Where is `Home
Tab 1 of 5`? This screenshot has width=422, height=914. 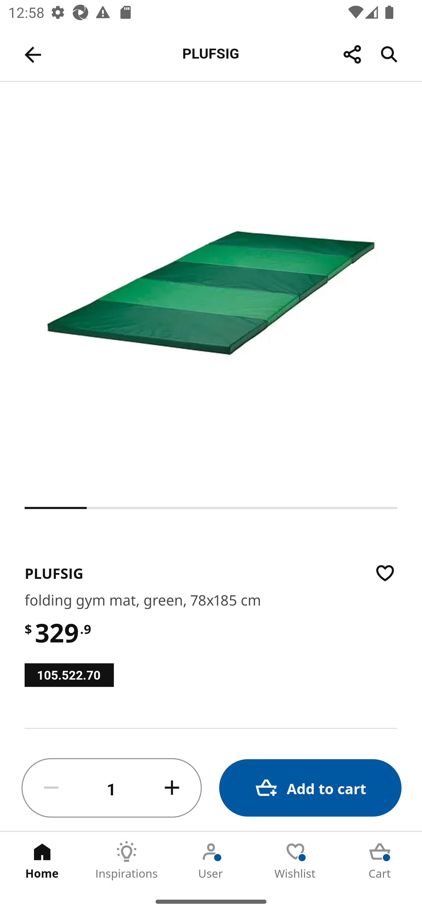
Home
Tab 1 of 5 is located at coordinates (42, 860).